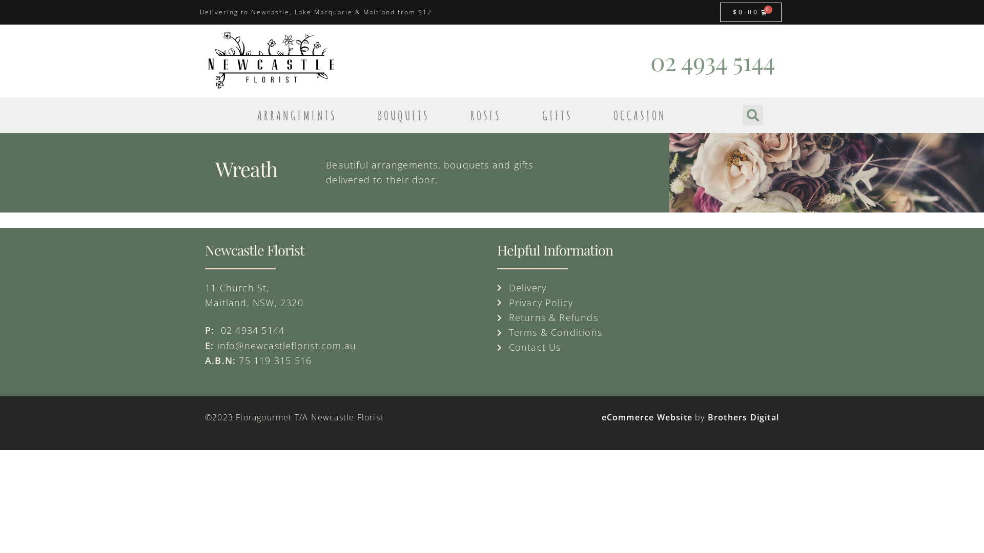 This screenshot has height=553, width=984. I want to click on ROSES, so click(486, 115).